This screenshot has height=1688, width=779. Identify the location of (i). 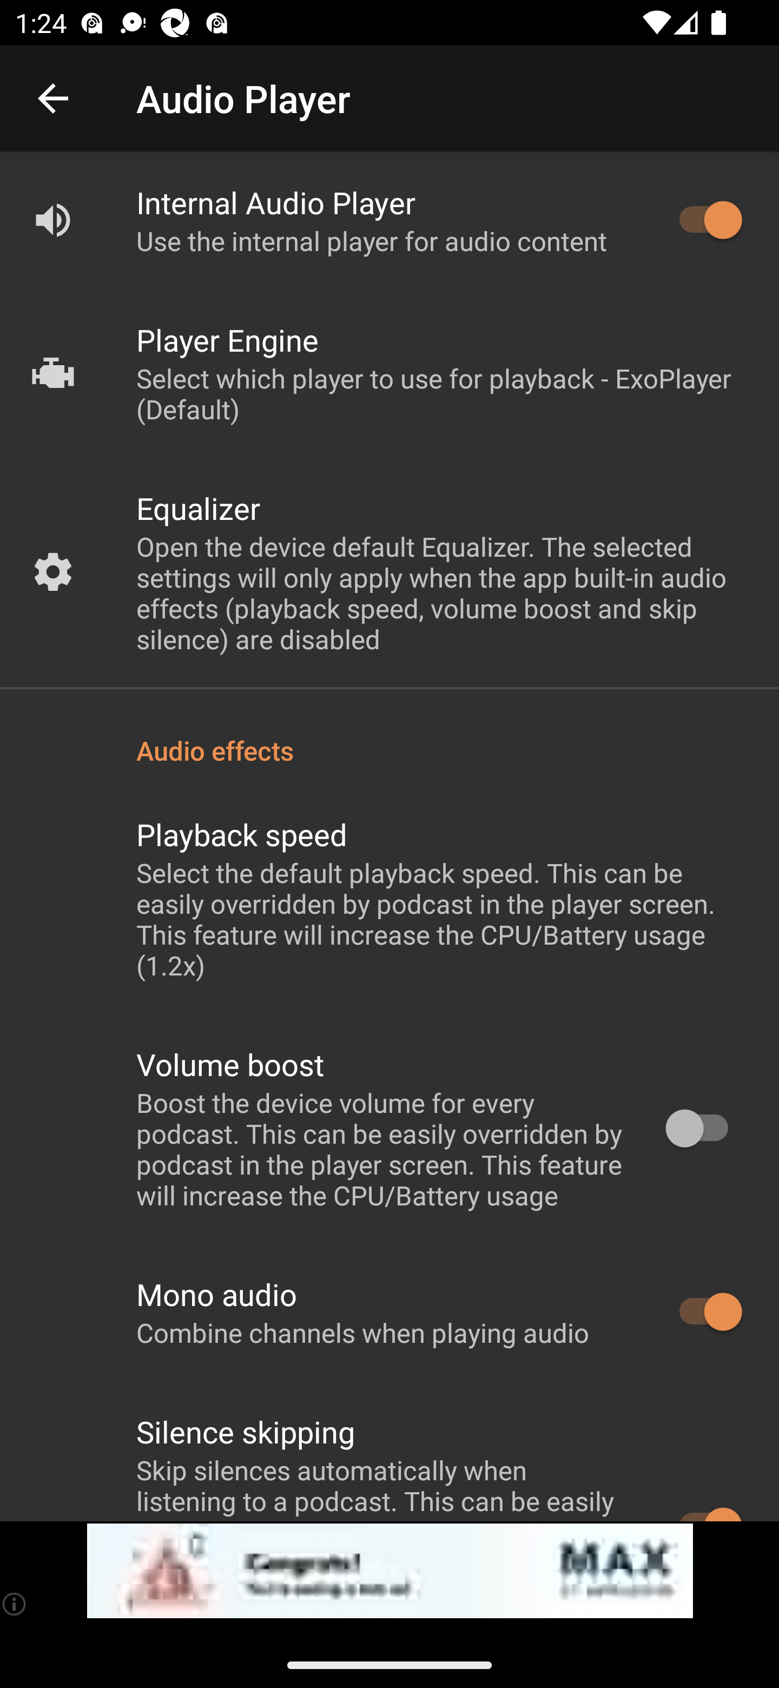
(15, 1604).